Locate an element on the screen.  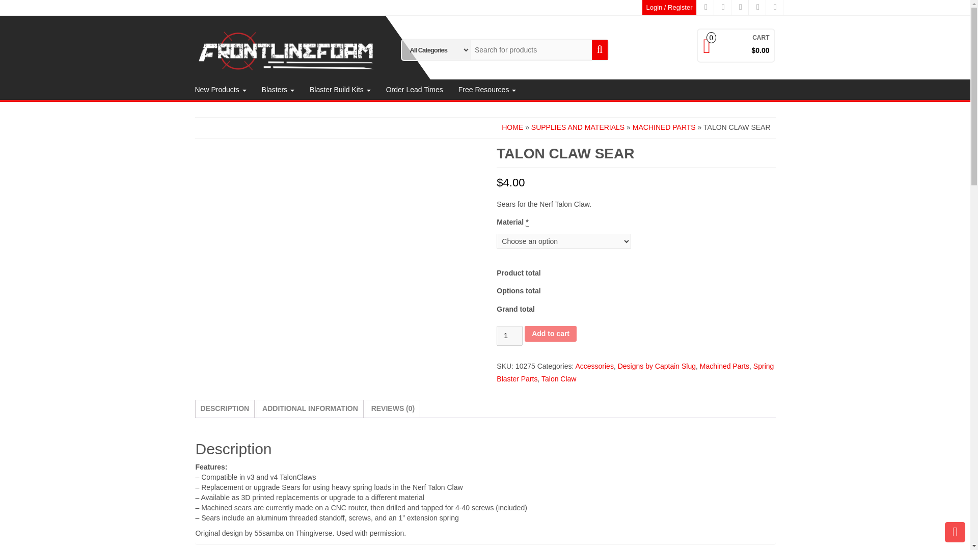
New Products is located at coordinates (221, 89).